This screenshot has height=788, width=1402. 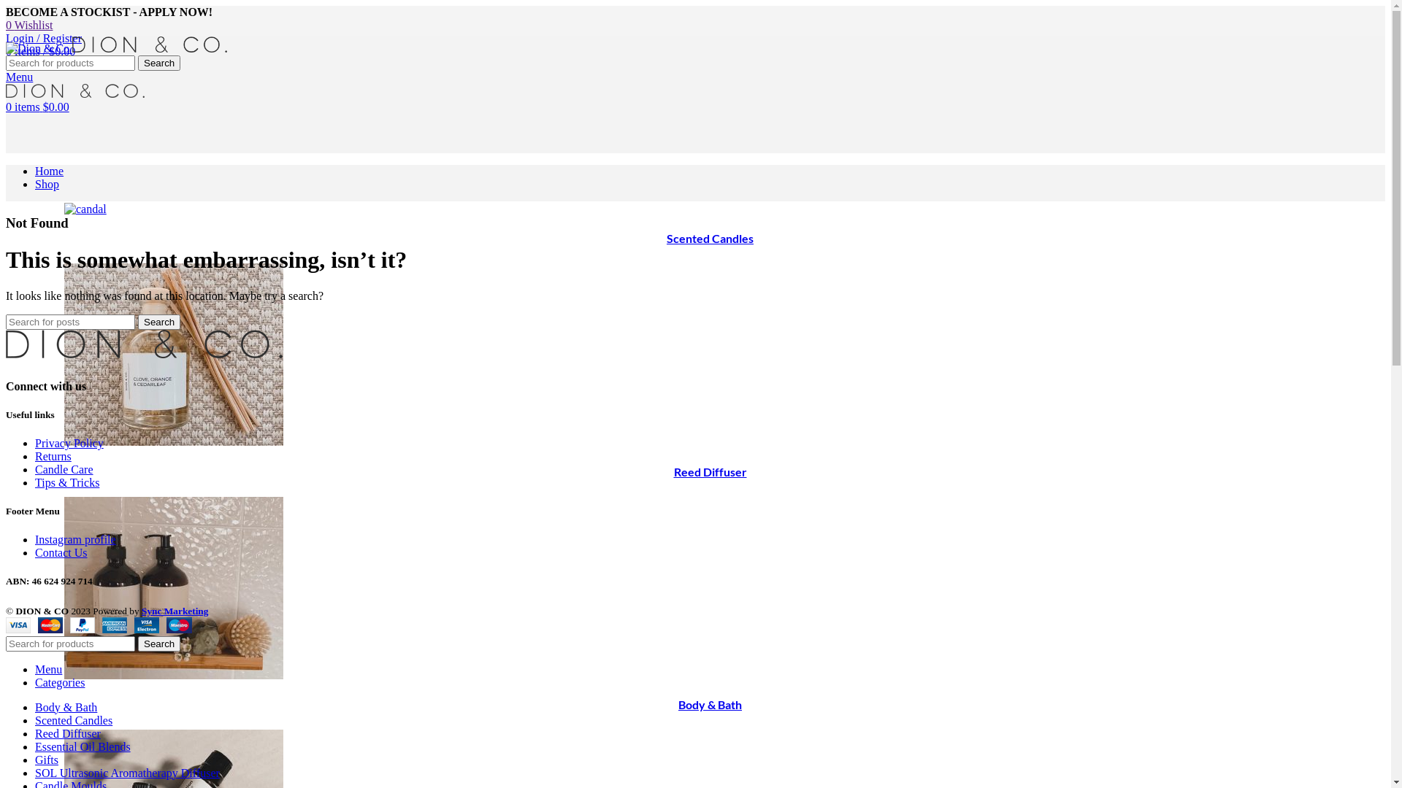 I want to click on Search for posts, so click(x=70, y=322).